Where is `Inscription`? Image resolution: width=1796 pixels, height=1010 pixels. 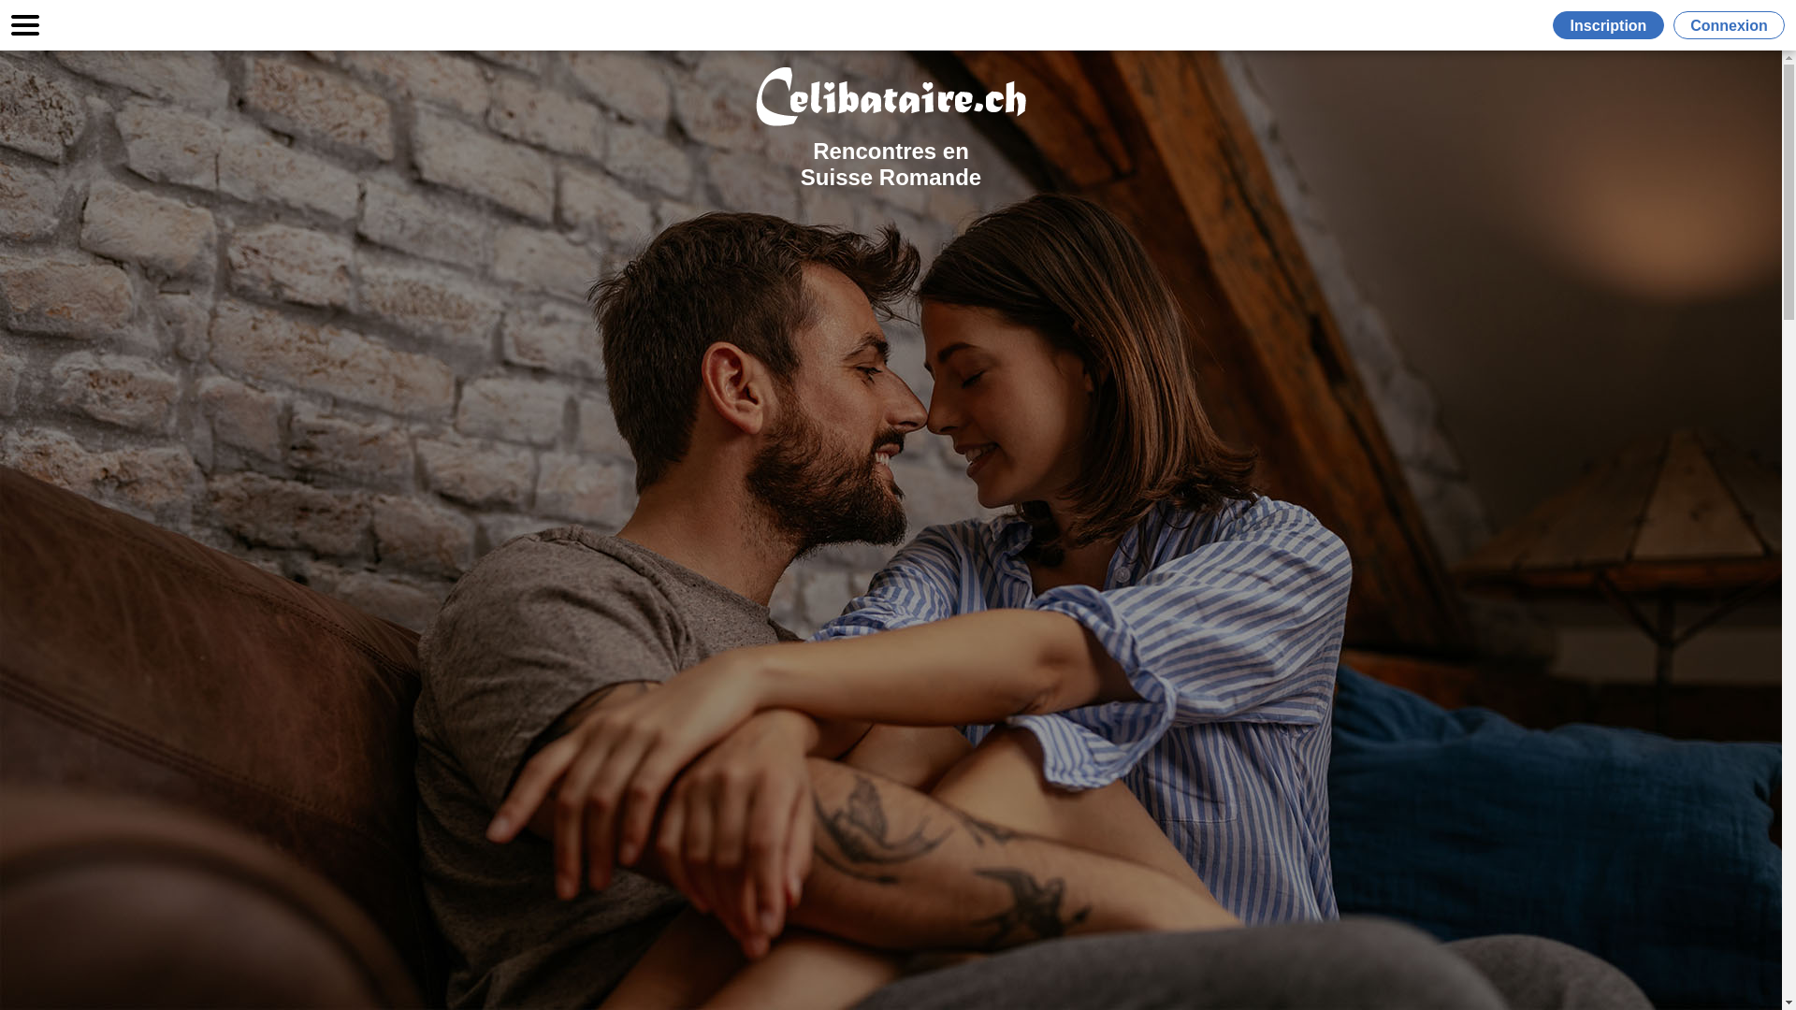
Inscription is located at coordinates (1613, 25).